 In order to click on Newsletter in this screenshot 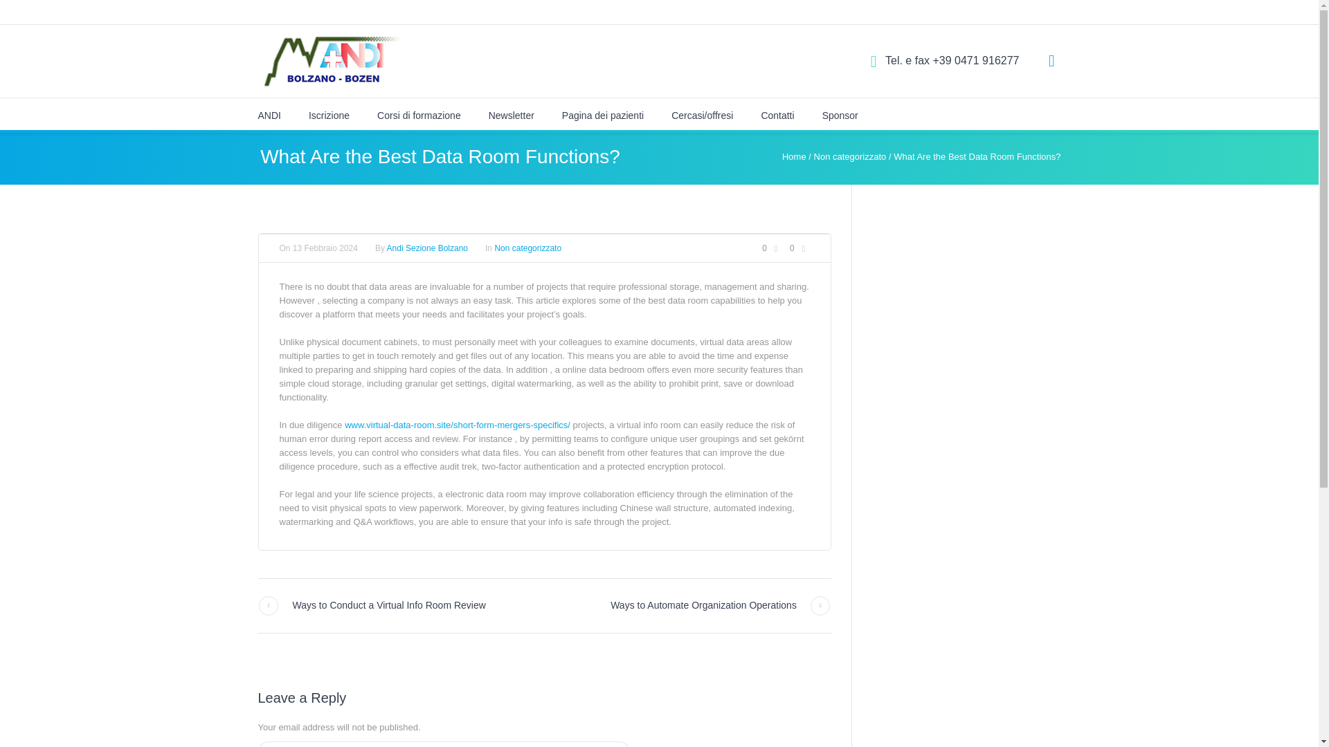, I will do `click(511, 115)`.